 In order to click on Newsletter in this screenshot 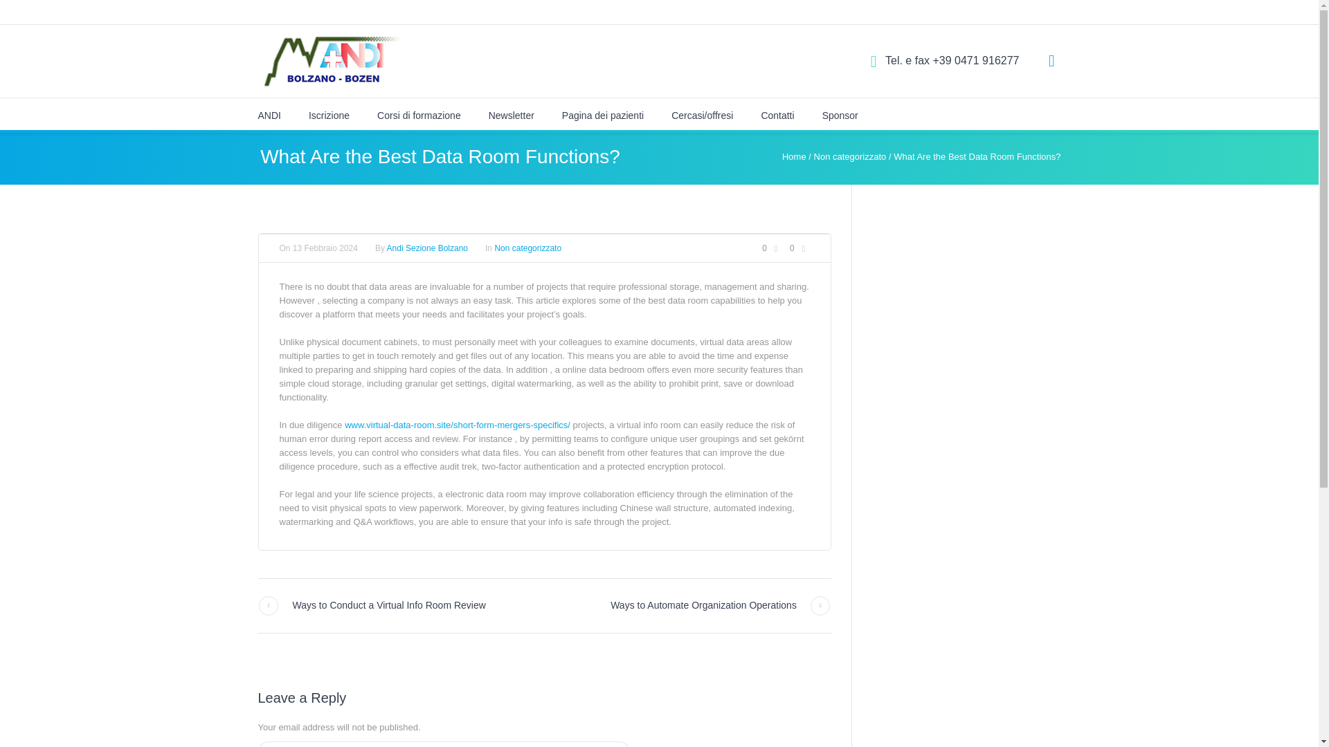, I will do `click(511, 115)`.